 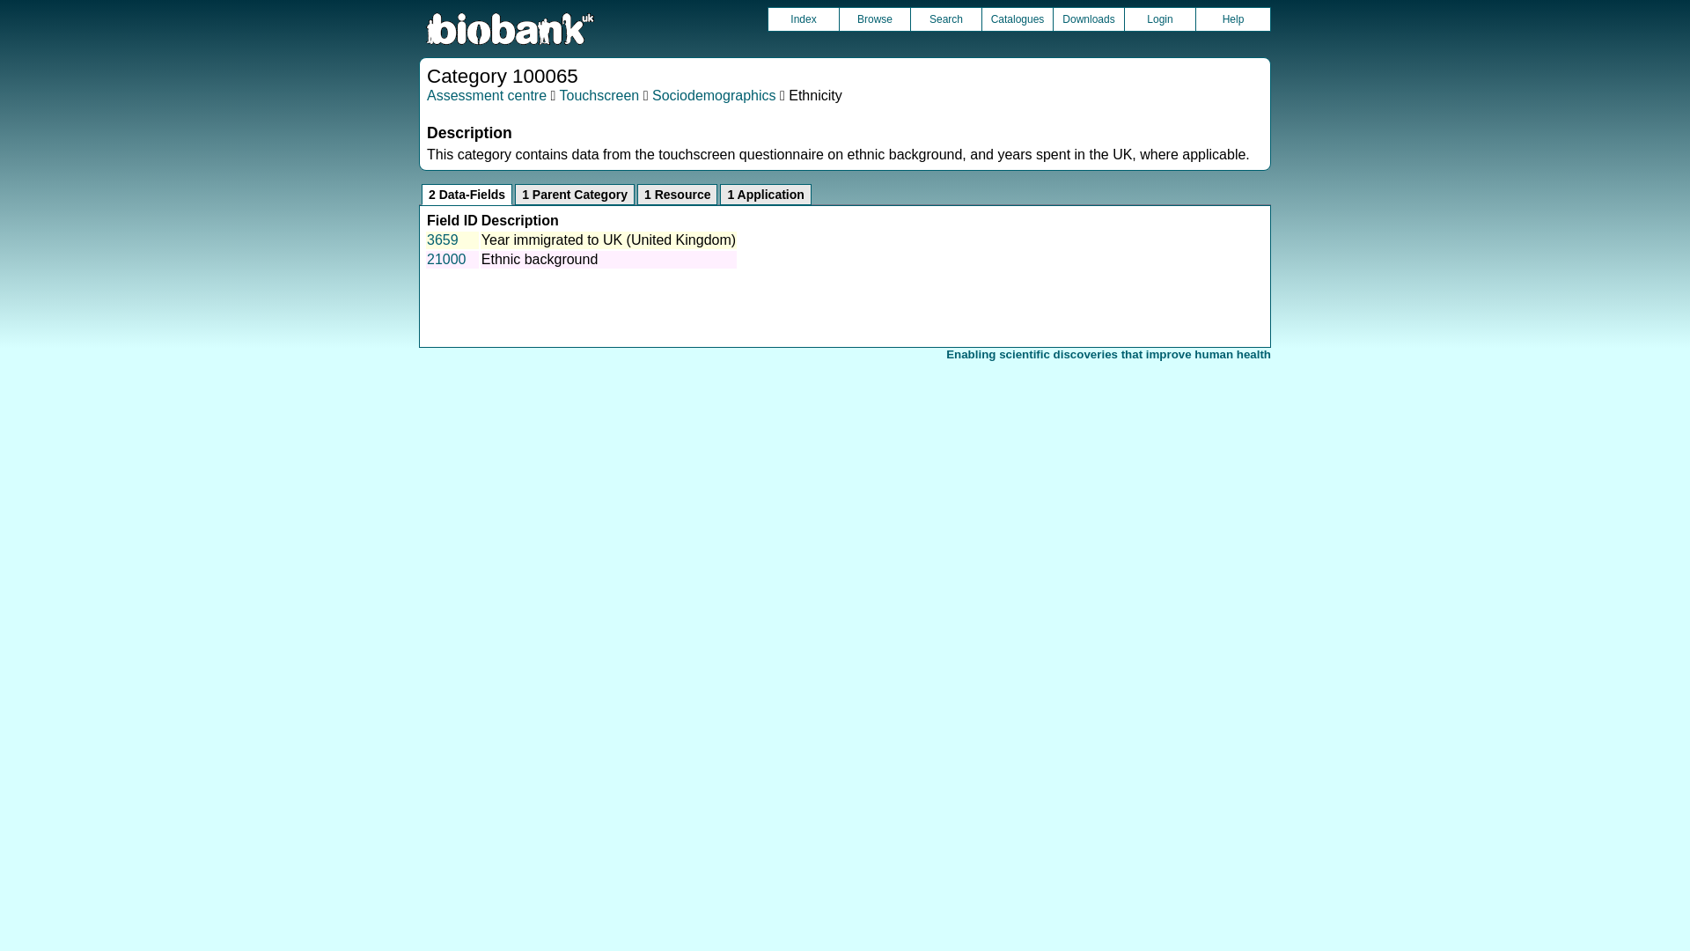 I want to click on Help, so click(x=1233, y=18).